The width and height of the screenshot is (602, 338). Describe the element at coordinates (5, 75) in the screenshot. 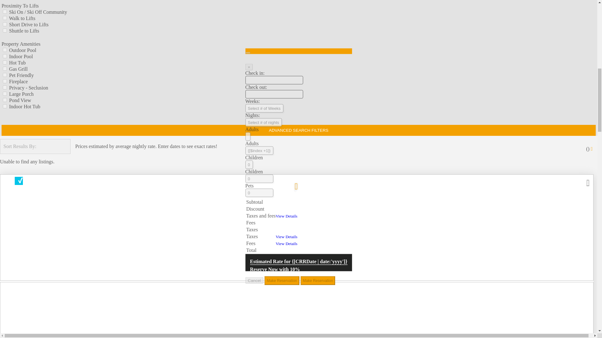

I see `on` at that location.